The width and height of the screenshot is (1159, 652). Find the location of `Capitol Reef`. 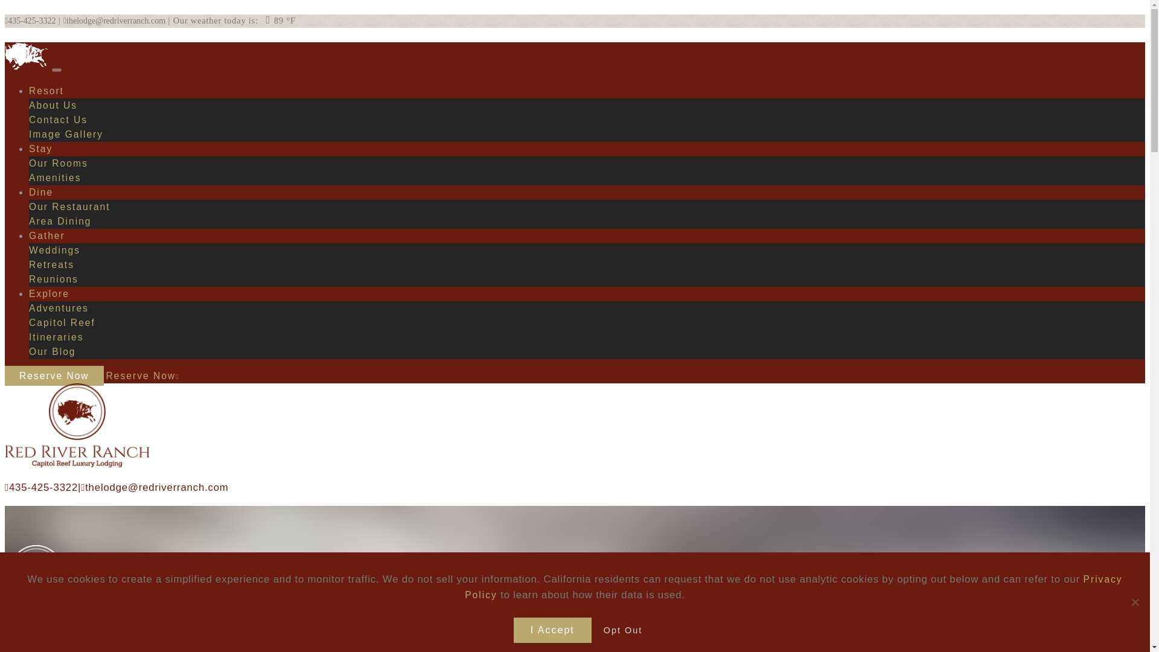

Capitol Reef is located at coordinates (62, 322).